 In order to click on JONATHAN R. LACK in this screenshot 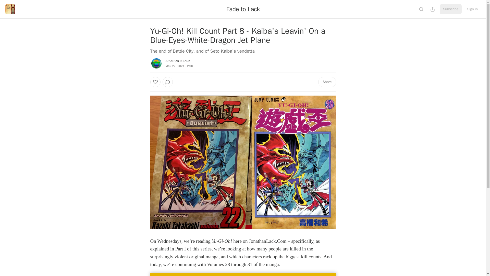, I will do `click(178, 61)`.